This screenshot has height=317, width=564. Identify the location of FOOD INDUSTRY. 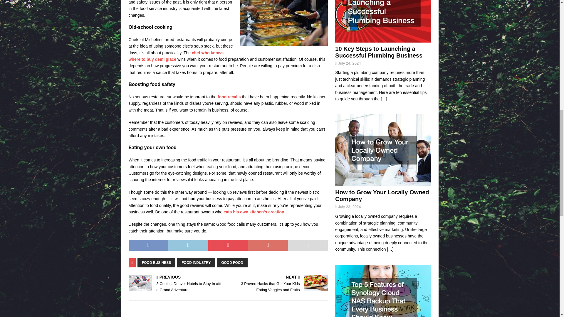
(196, 263).